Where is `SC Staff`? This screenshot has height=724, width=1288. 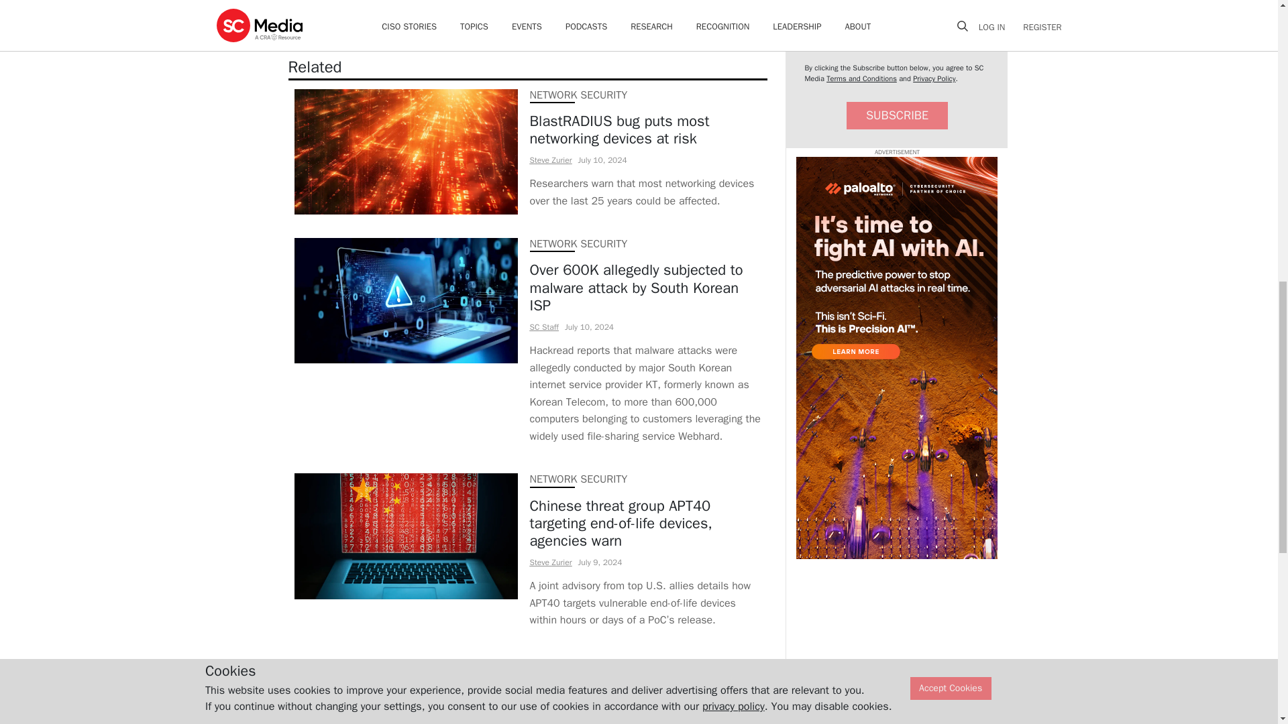 SC Staff is located at coordinates (544, 326).